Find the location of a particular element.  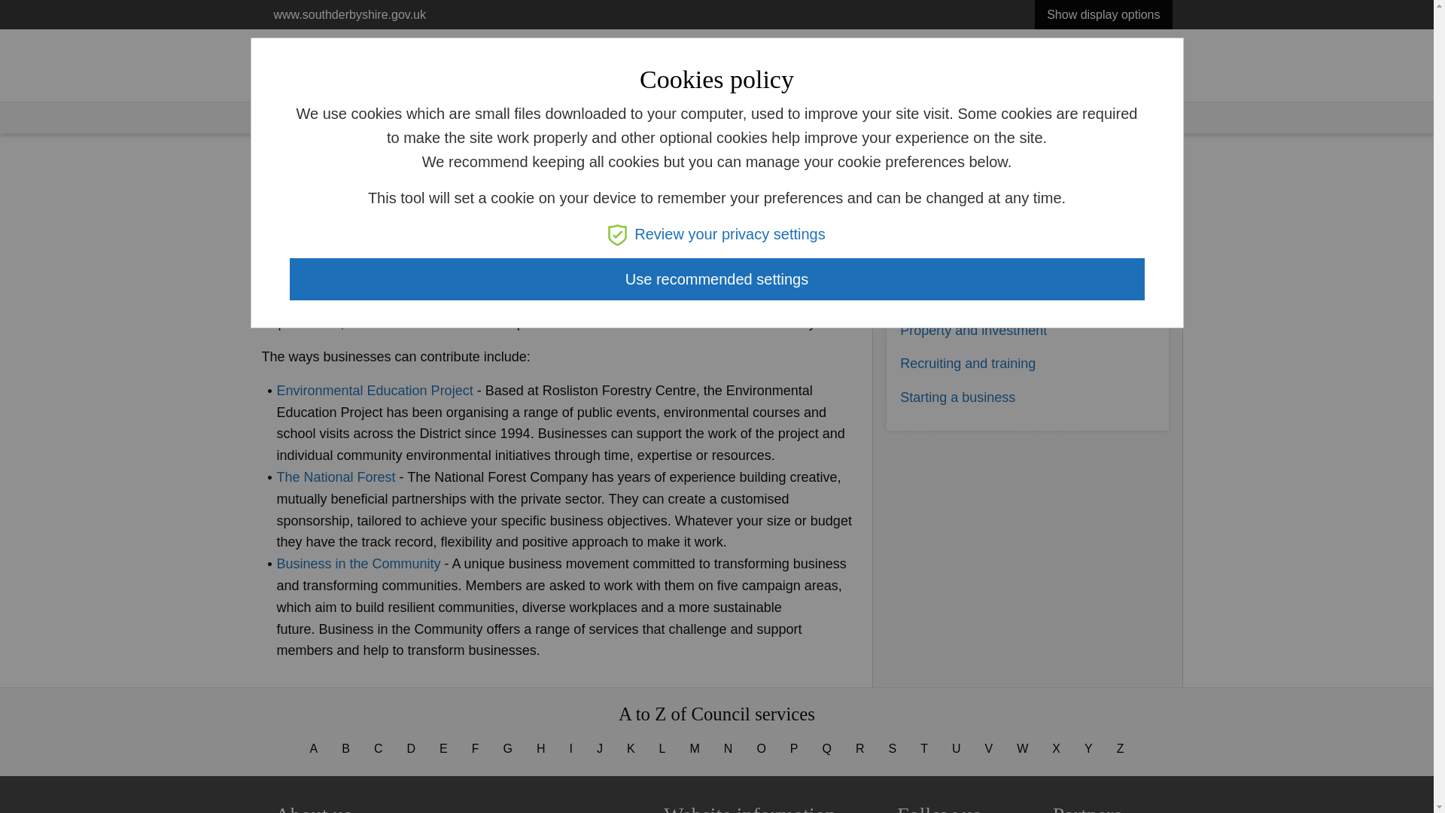

Home is located at coordinates (275, 116).